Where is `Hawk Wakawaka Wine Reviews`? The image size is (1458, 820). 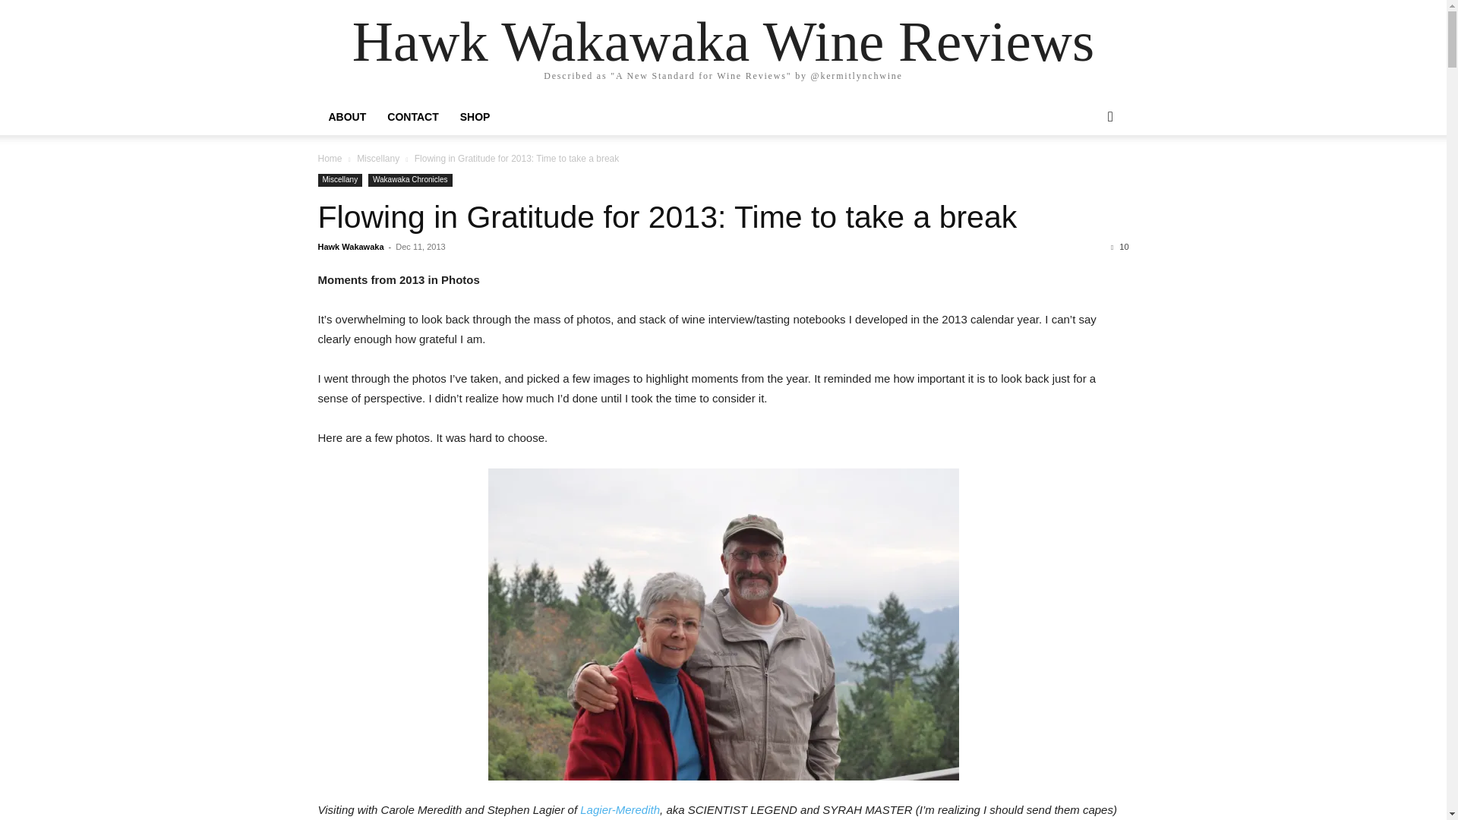 Hawk Wakawaka Wine Reviews is located at coordinates (723, 41).